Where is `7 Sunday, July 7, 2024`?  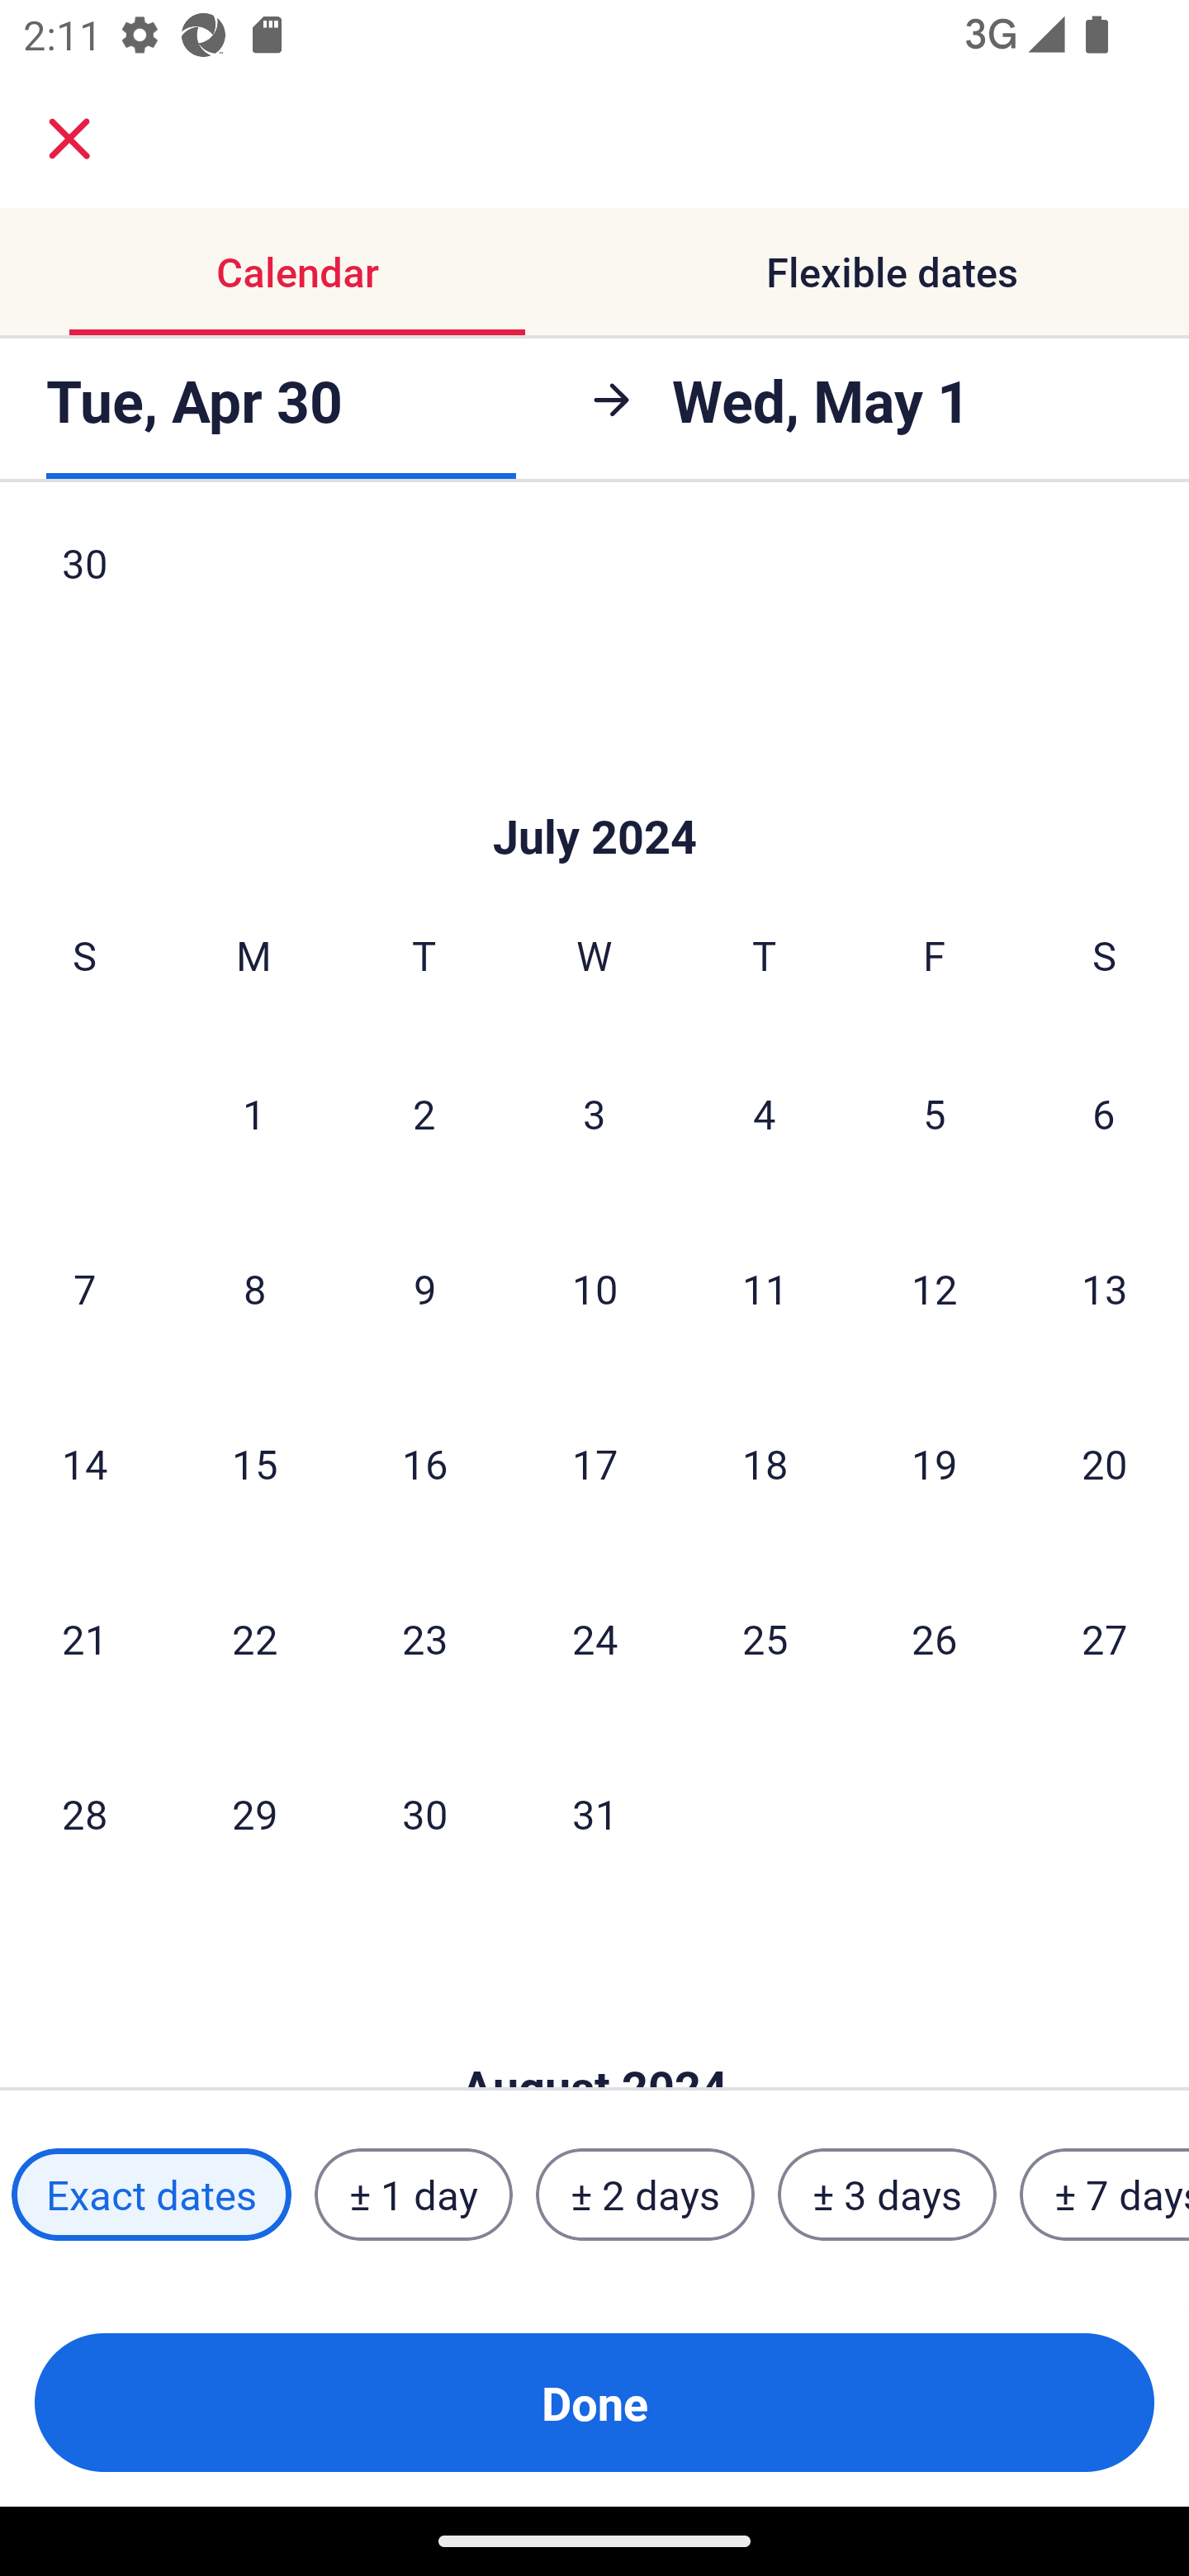 7 Sunday, July 7, 2024 is located at coordinates (84, 1288).